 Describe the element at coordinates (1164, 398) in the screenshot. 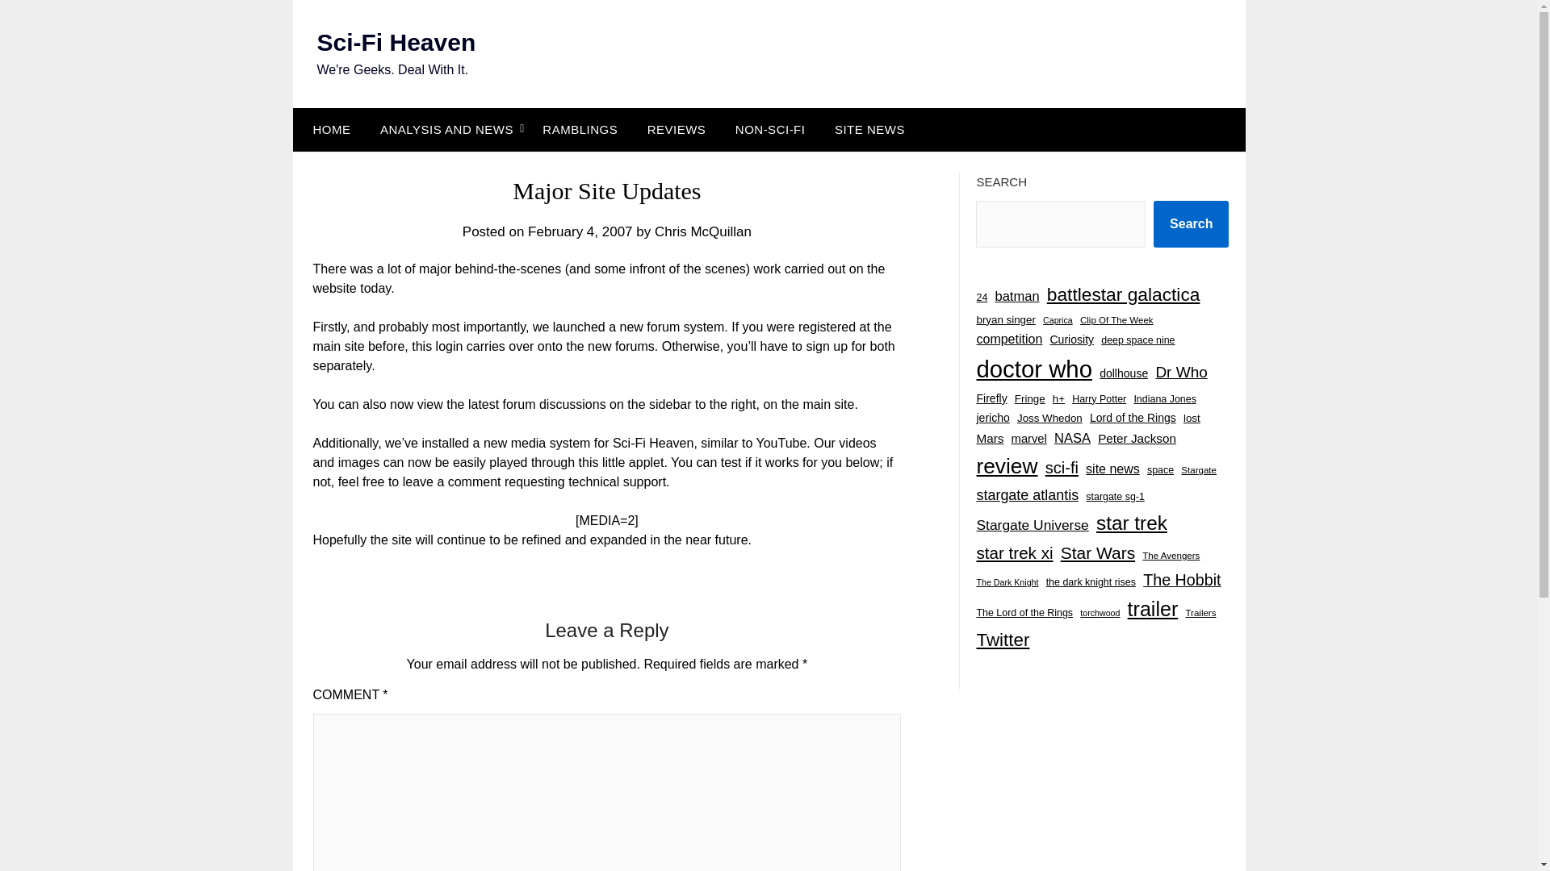

I see `Indiana Jones` at that location.